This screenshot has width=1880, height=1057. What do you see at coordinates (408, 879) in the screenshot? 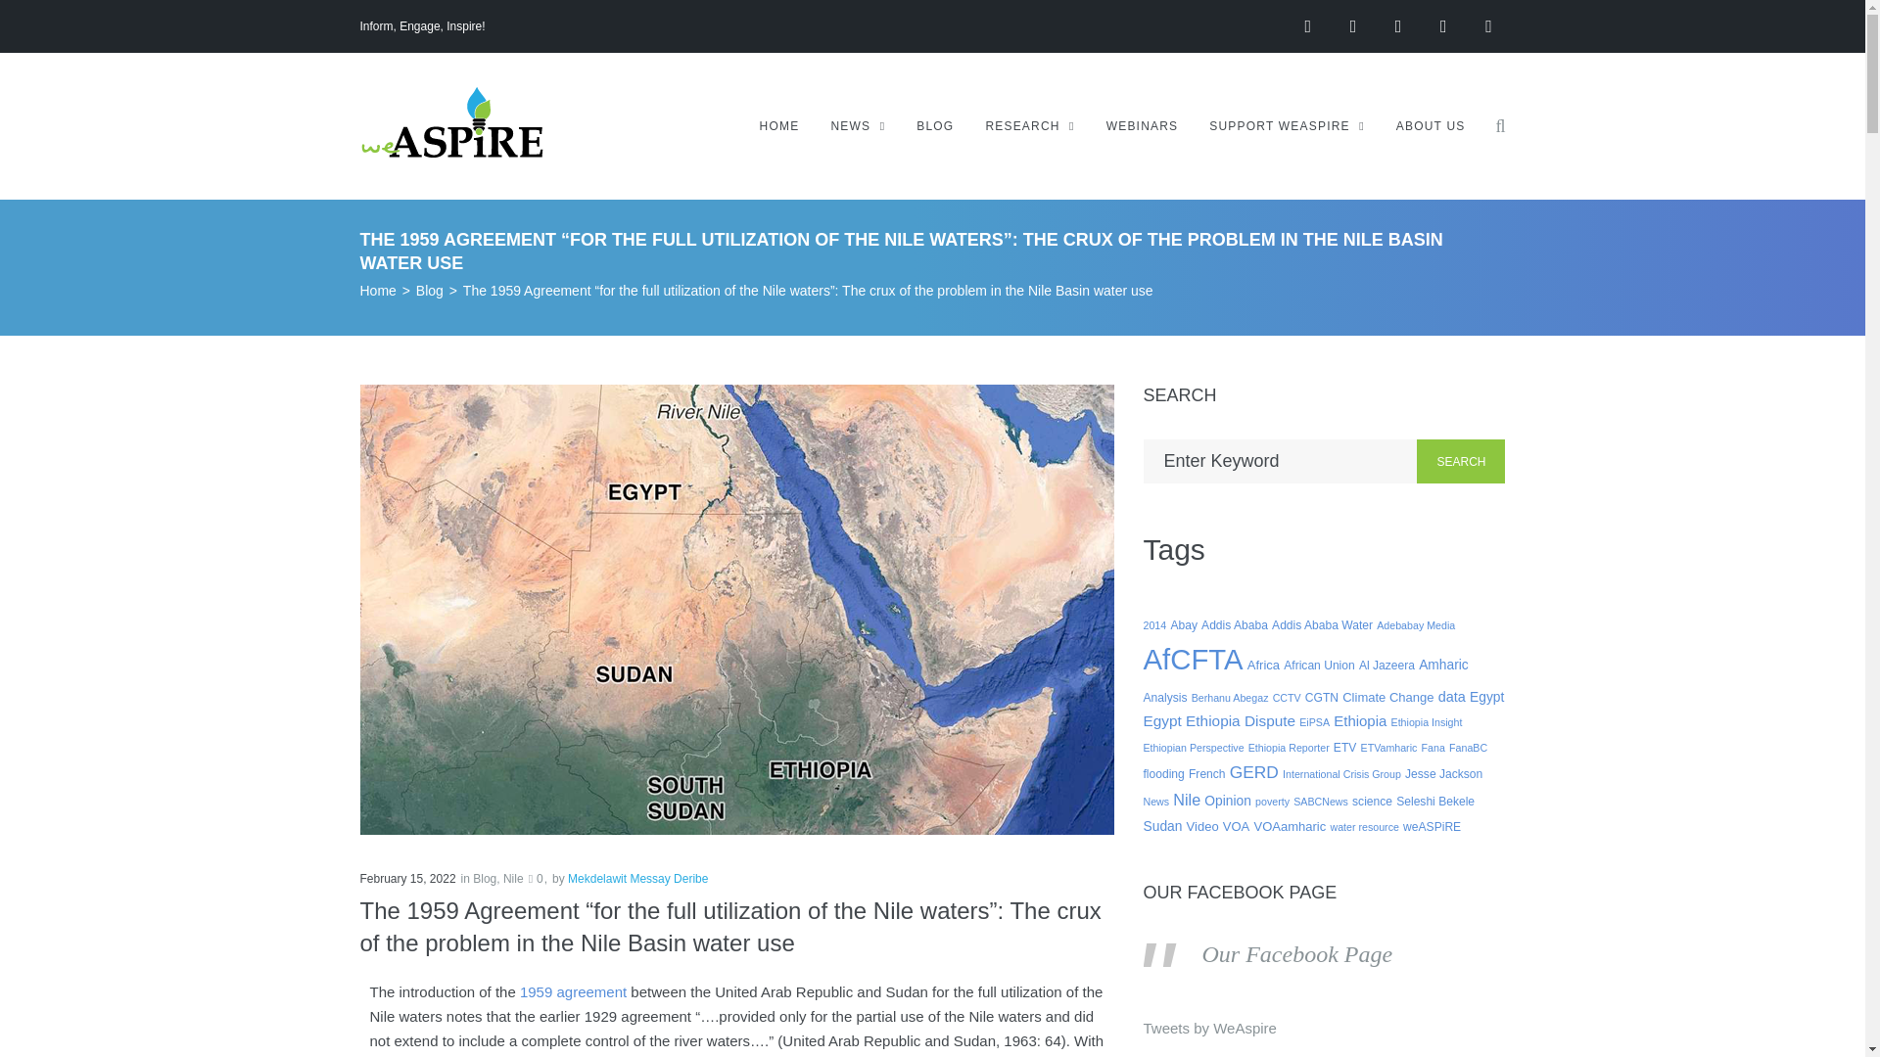
I see `February 15, 2022` at bounding box center [408, 879].